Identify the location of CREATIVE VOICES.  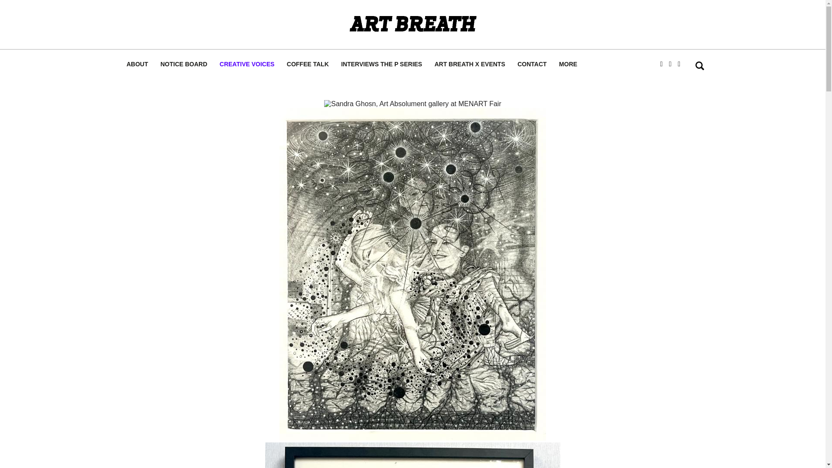
(247, 64).